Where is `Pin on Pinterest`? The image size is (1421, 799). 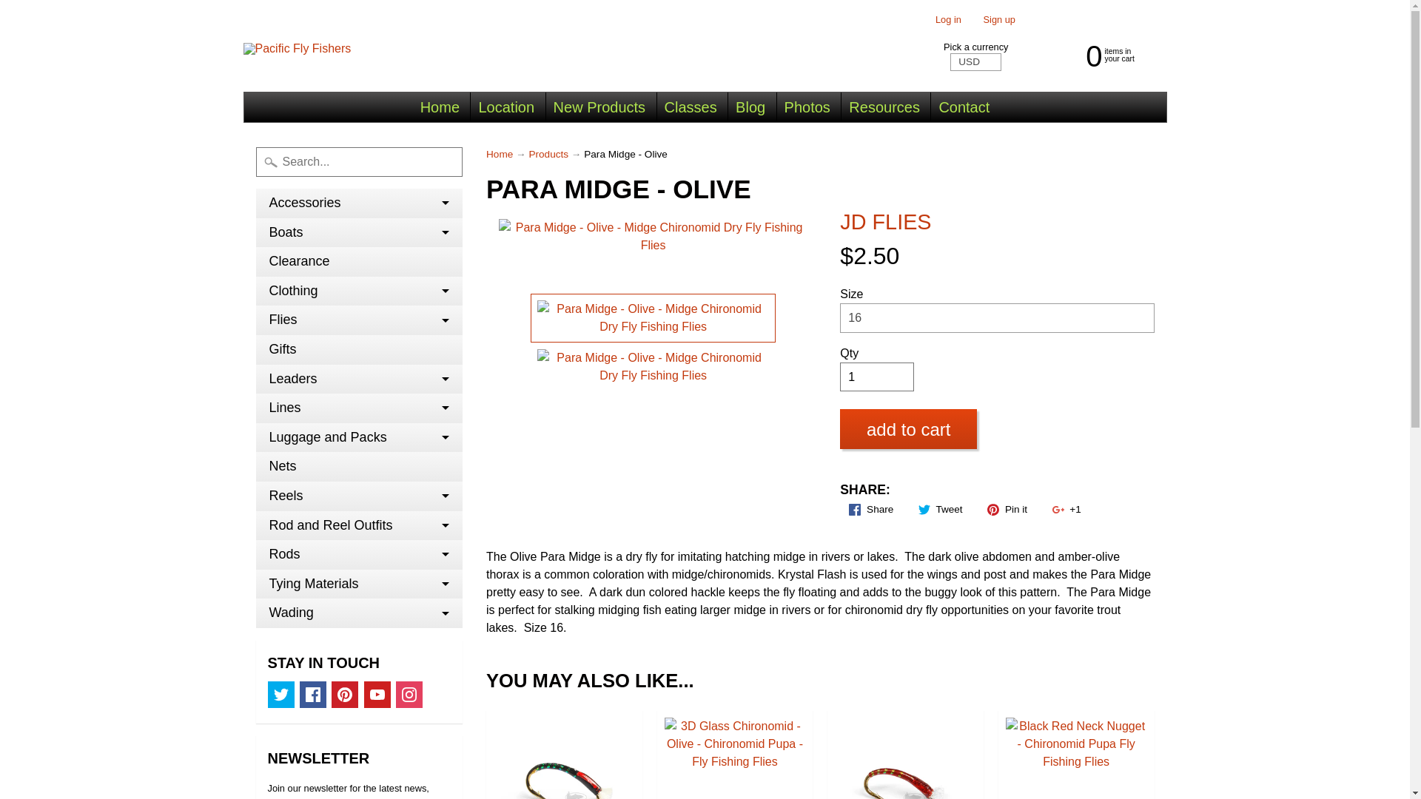 Pin on Pinterest is located at coordinates (1007, 510).